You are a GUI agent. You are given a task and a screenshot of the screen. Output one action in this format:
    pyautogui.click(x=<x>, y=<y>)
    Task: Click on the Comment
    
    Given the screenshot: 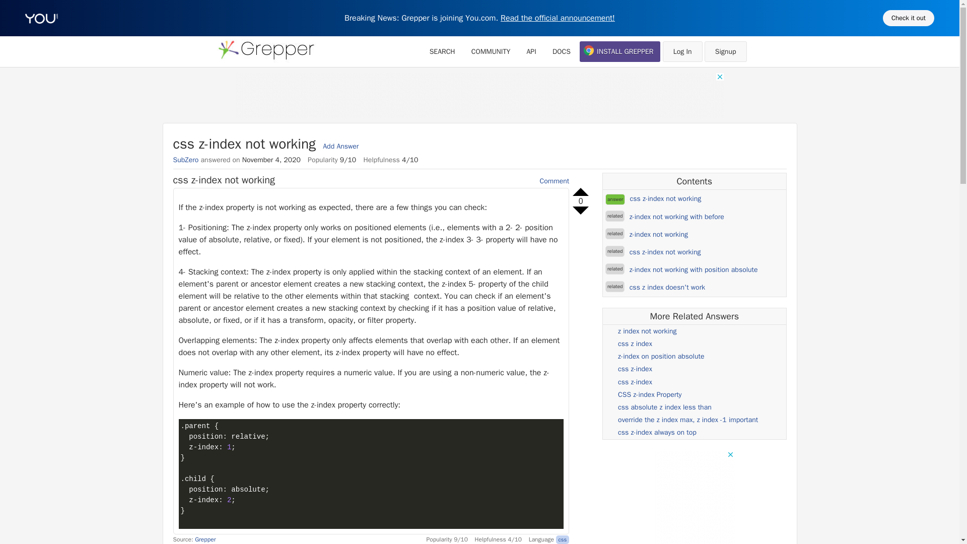 What is the action you would take?
    pyautogui.click(x=554, y=181)
    